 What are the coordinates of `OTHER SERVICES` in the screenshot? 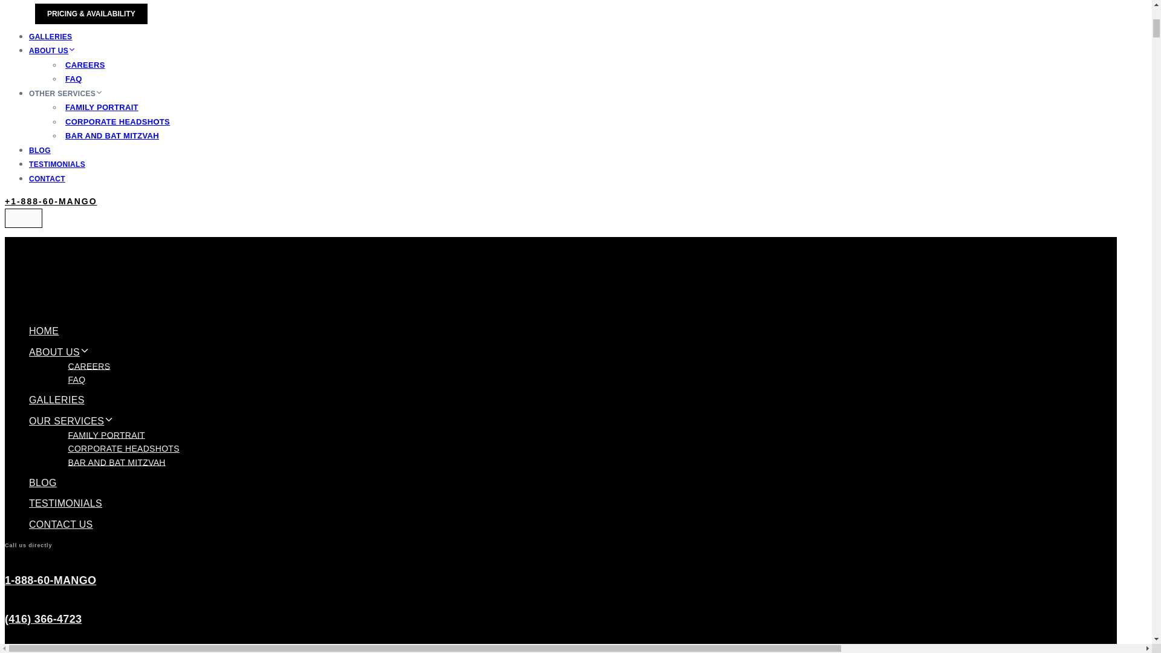 It's located at (67, 93).